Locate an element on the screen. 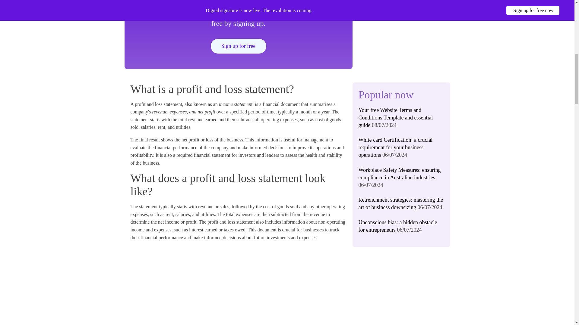 This screenshot has height=325, width=579. Unconscious bias: a hidden obstacle for entrepreneurs is located at coordinates (397, 226).